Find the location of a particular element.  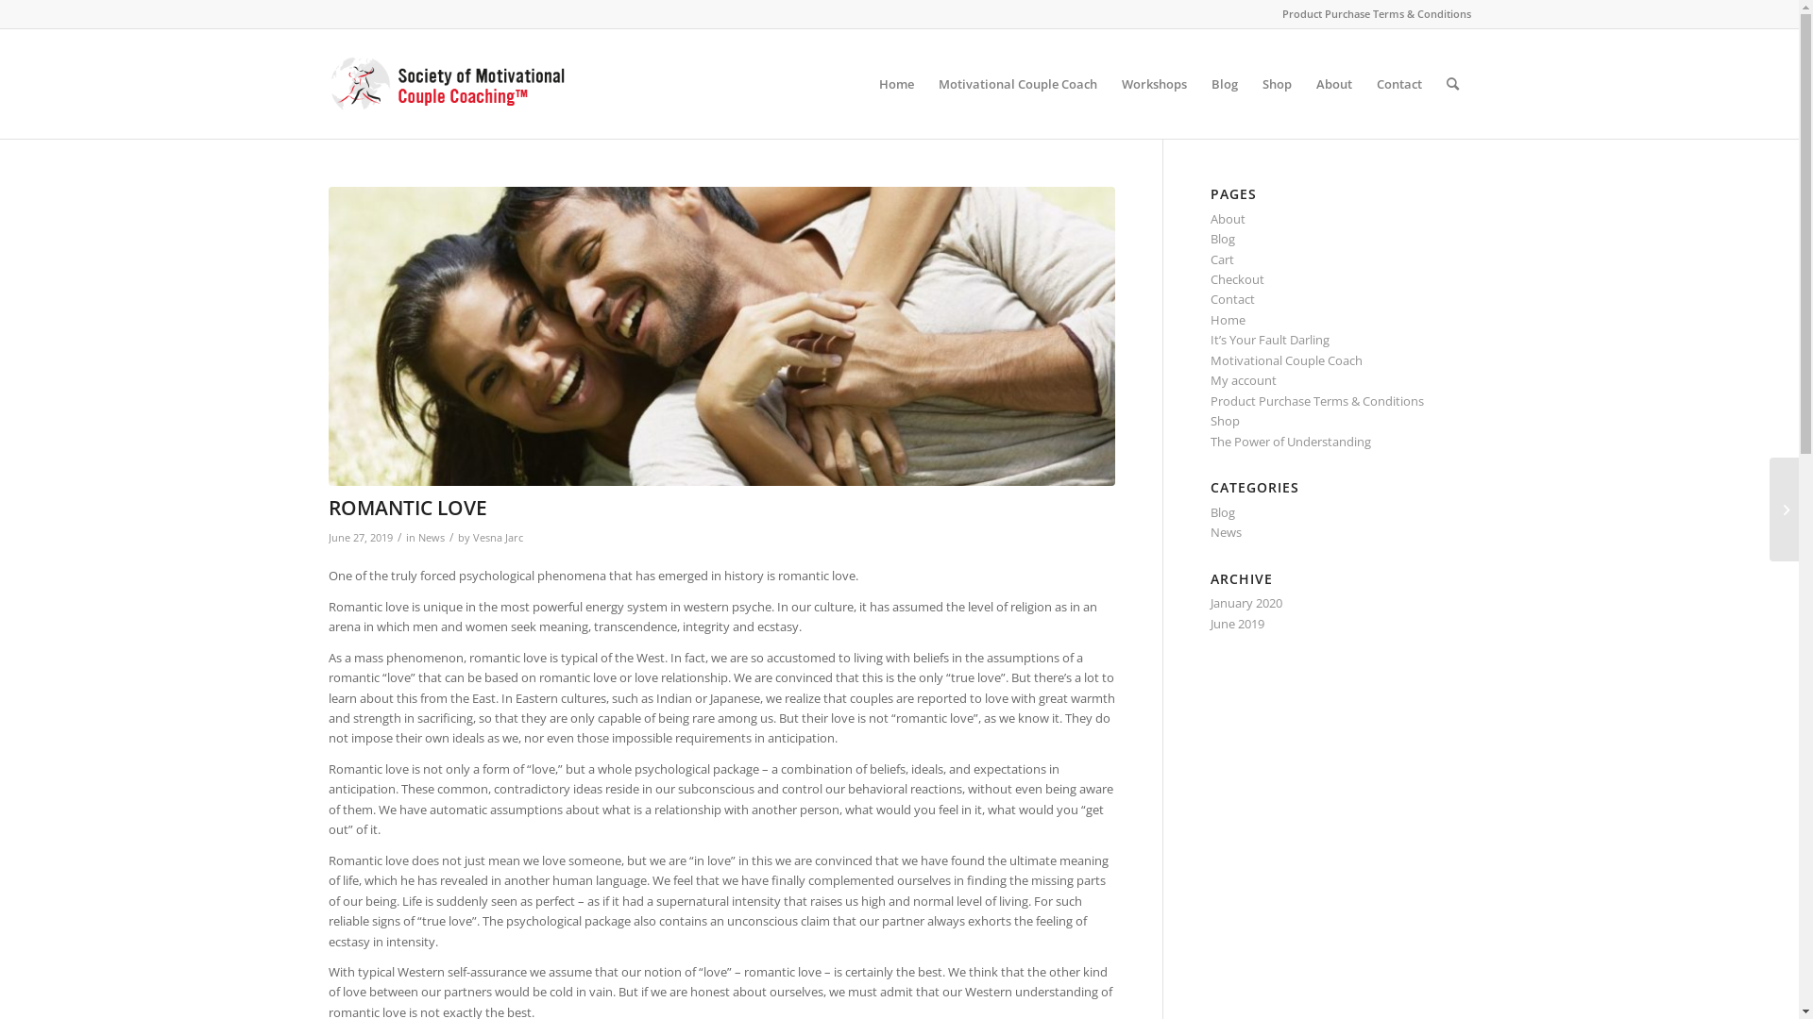

Cart is located at coordinates (1222, 259).